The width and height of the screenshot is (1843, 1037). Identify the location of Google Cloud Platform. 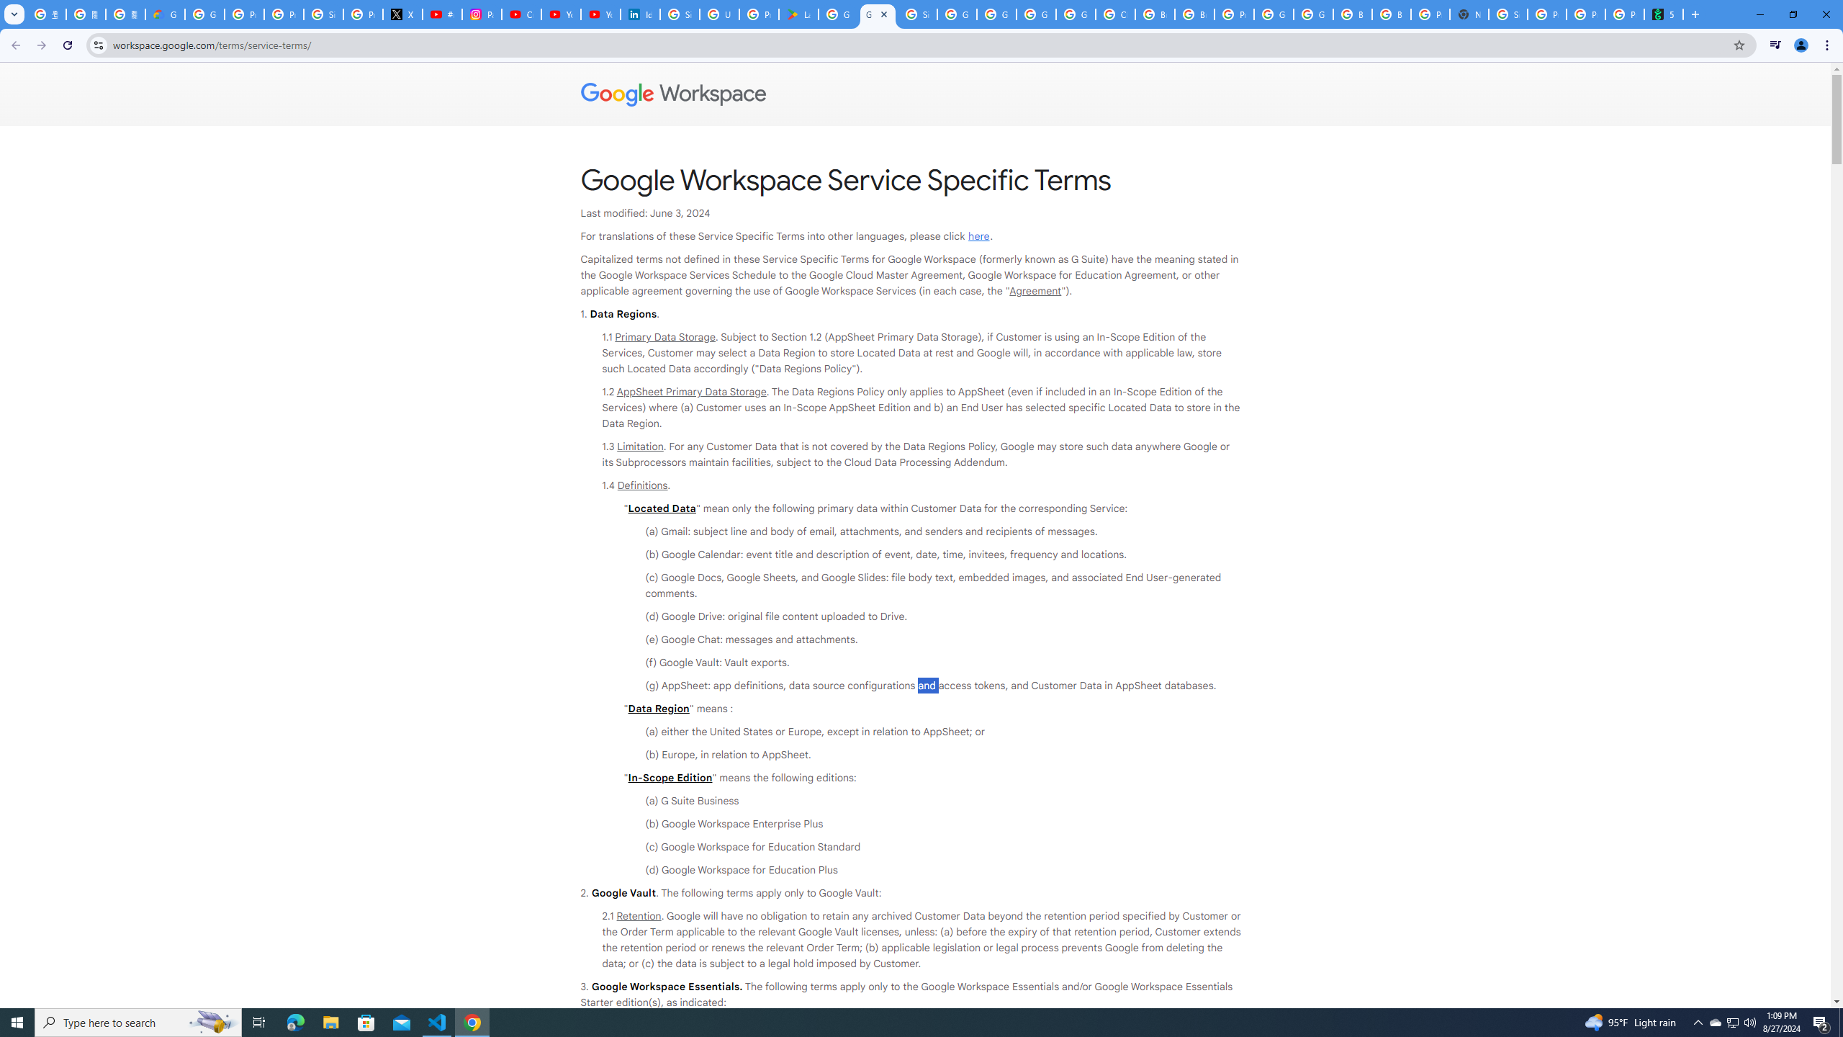
(1037, 14).